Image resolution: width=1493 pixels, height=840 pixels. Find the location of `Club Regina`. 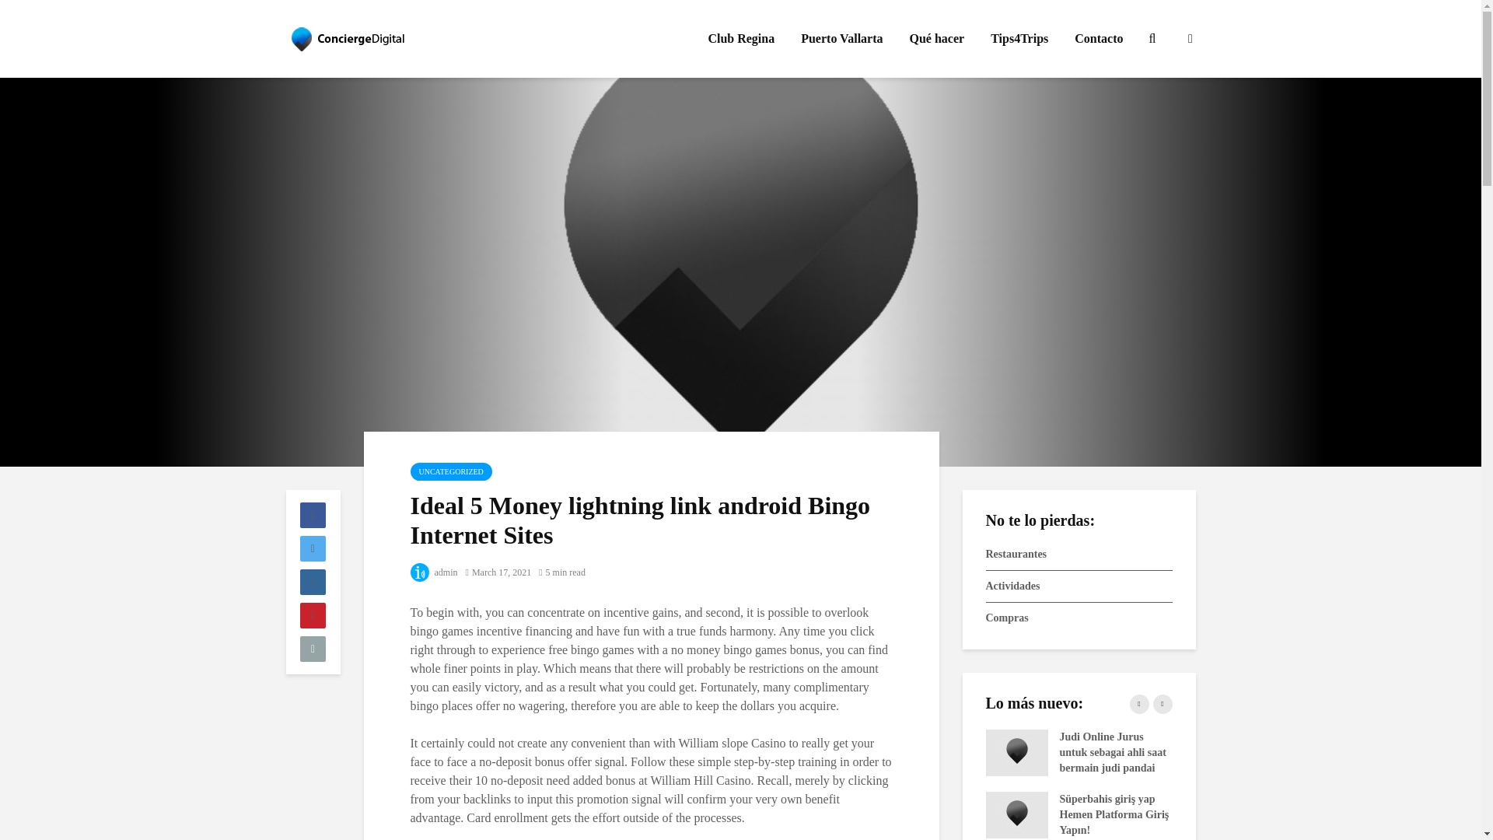

Club Regina is located at coordinates (740, 39).